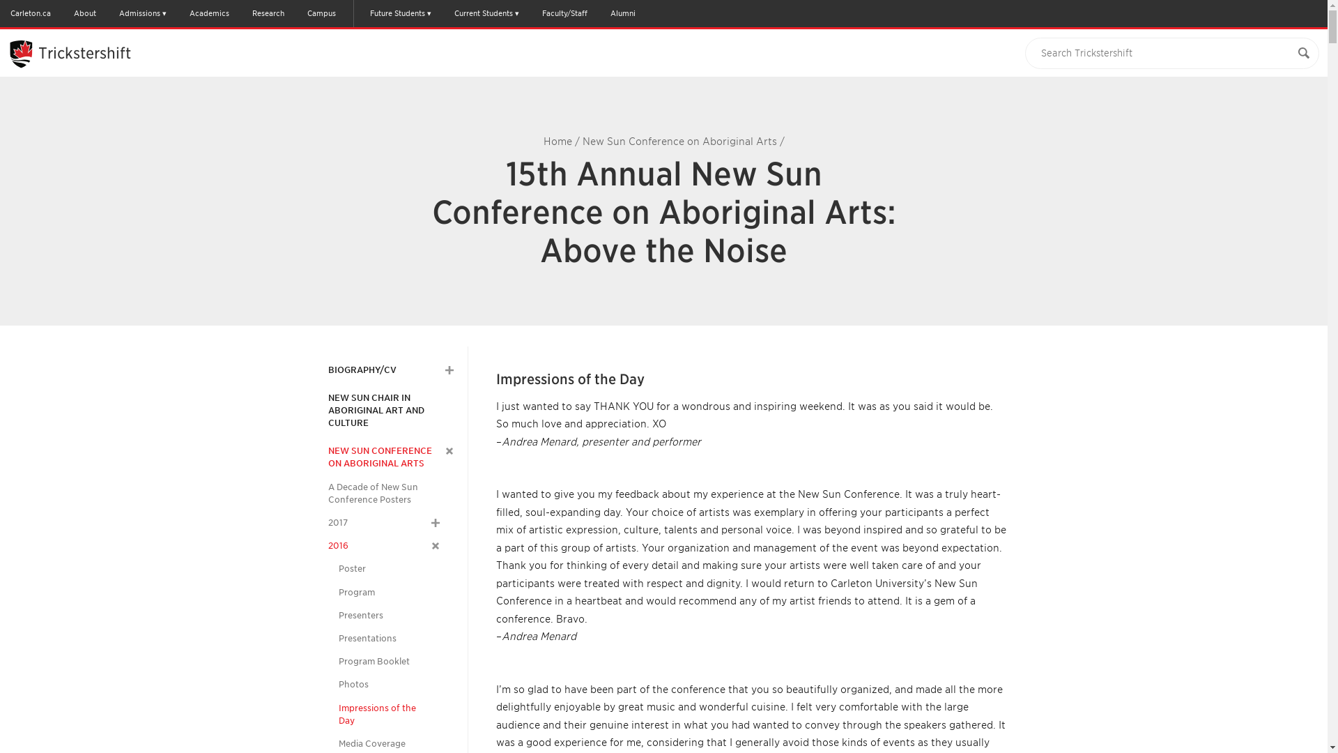 The width and height of the screenshot is (1338, 753). Describe the element at coordinates (383, 494) in the screenshot. I see `A Decade of New Sun Conference Posters` at that location.